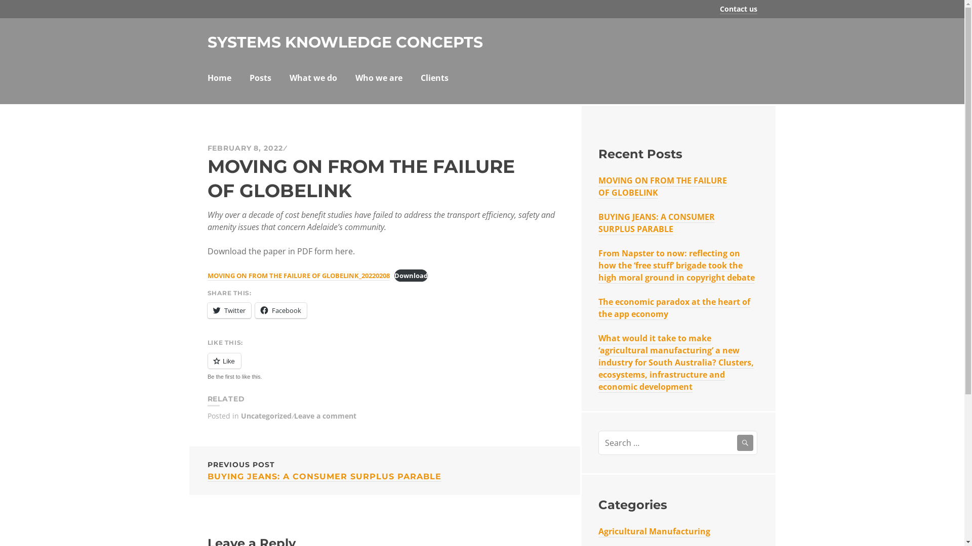 This screenshot has height=546, width=972. I want to click on SYSTEMS KNOWLEDGE CONCEPTS, so click(345, 42).